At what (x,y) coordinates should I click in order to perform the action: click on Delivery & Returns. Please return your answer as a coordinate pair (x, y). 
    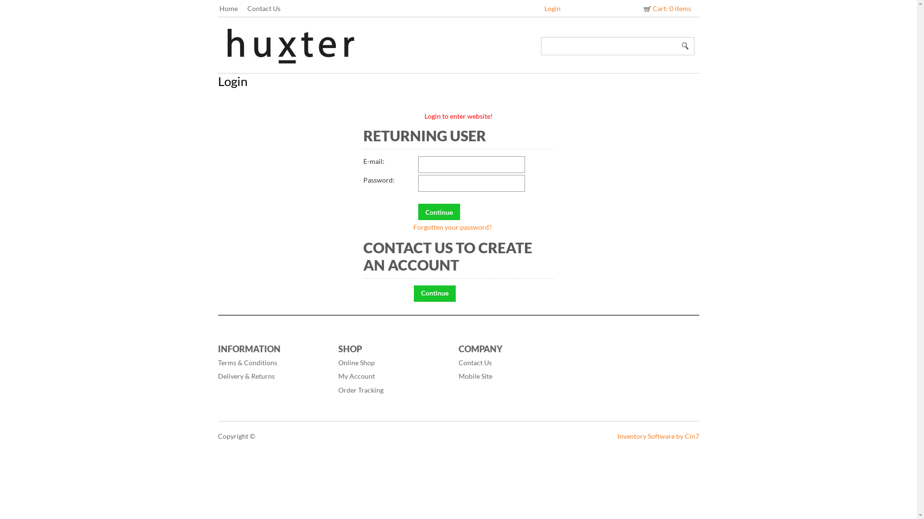
    Looking at the image, I should click on (273, 376).